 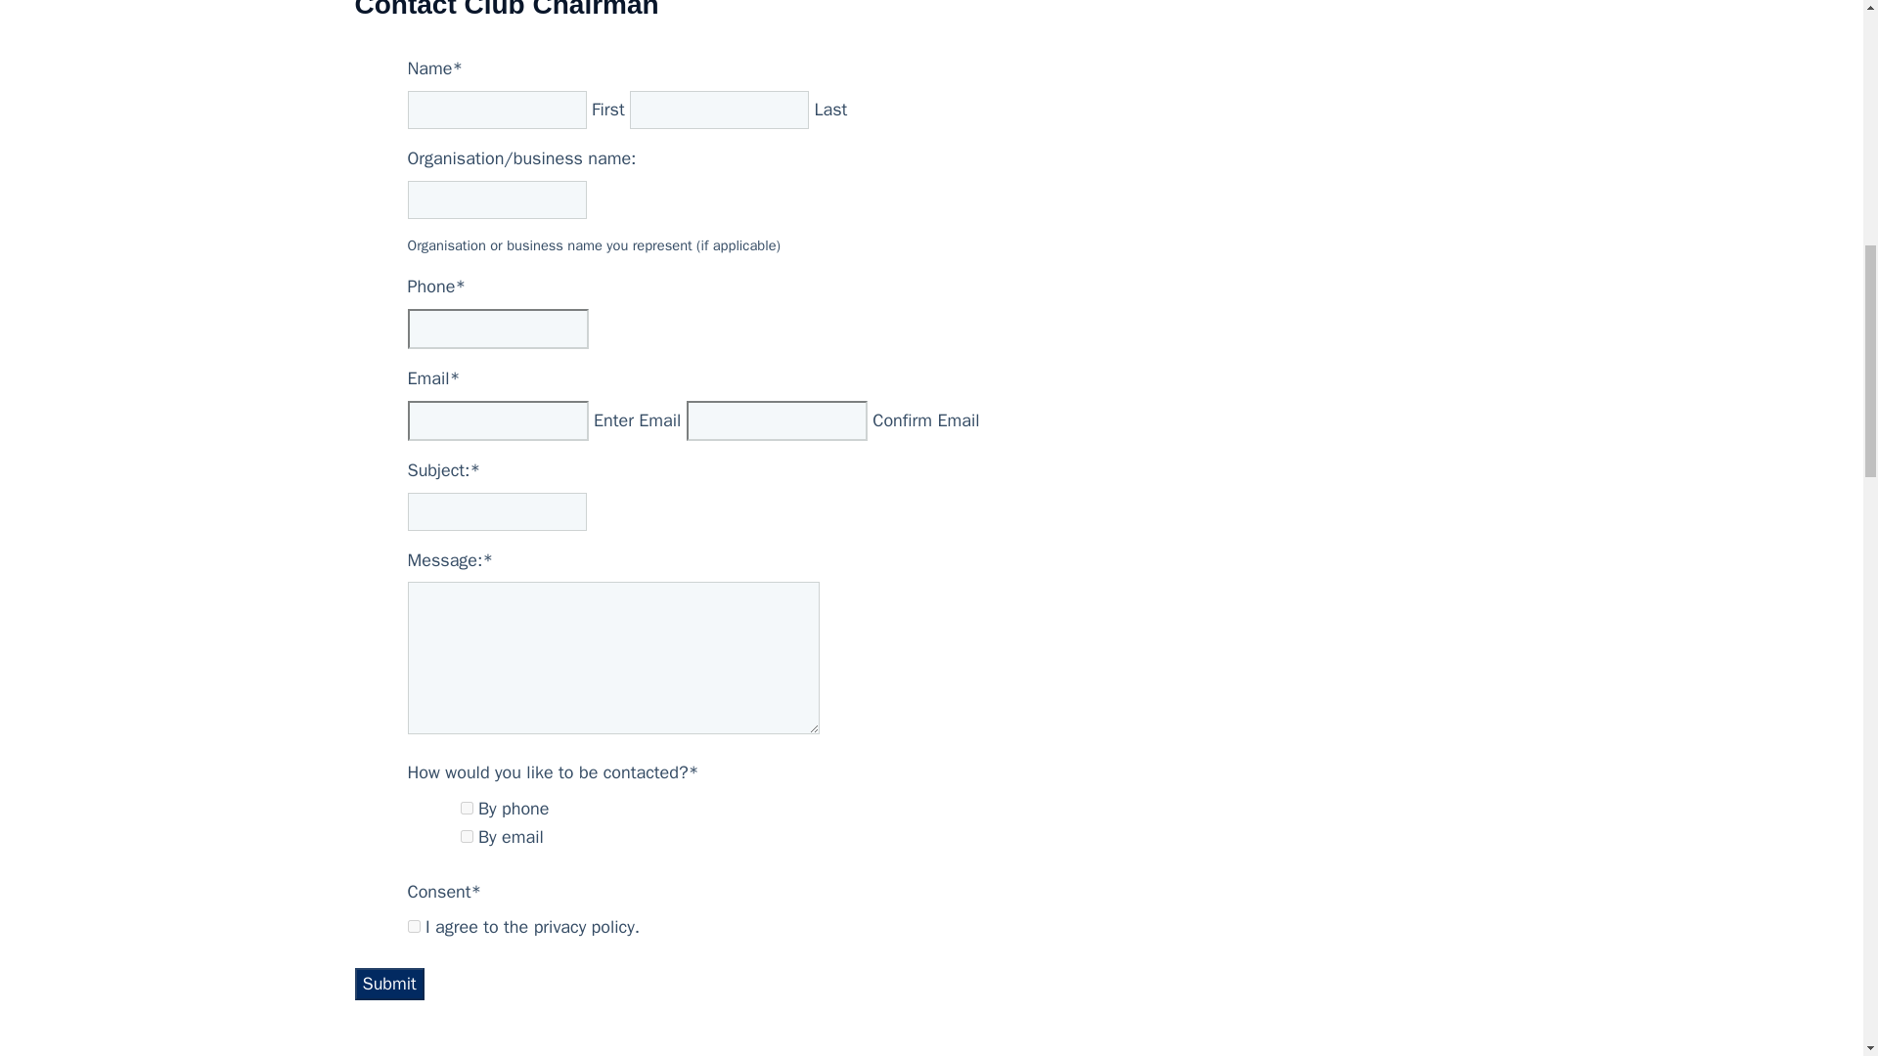 I want to click on By email, so click(x=466, y=835).